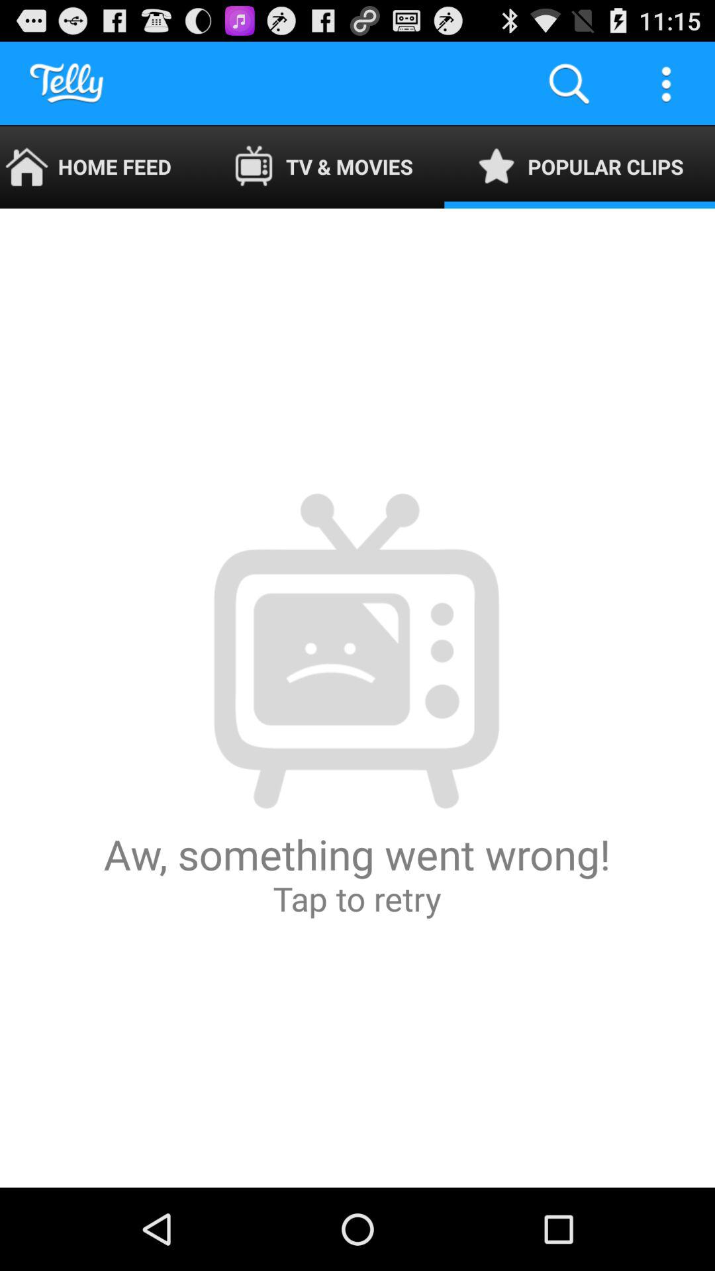  What do you see at coordinates (569, 83) in the screenshot?
I see `turn on app next to tv & movies icon` at bounding box center [569, 83].